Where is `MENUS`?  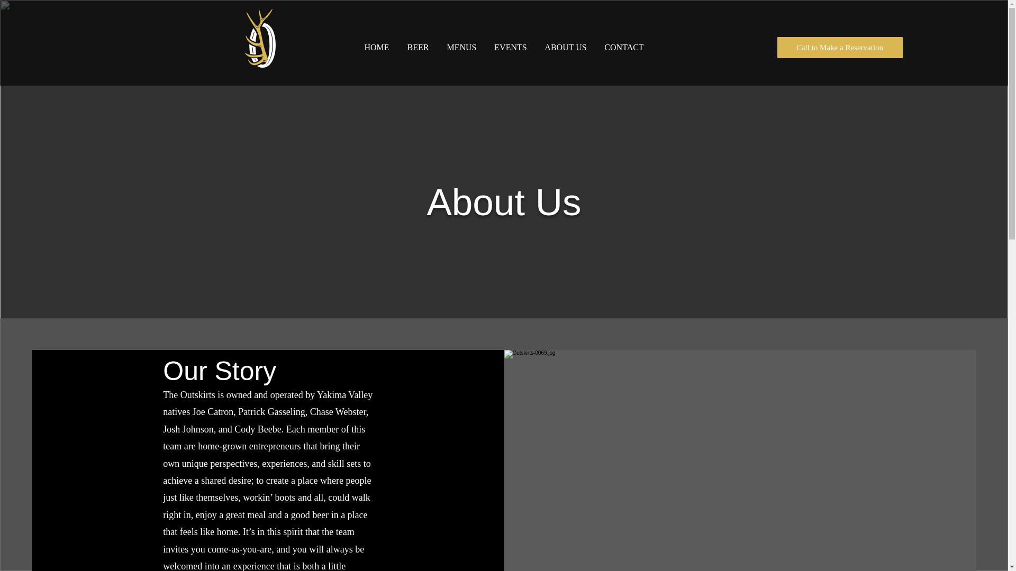 MENUS is located at coordinates (461, 47).